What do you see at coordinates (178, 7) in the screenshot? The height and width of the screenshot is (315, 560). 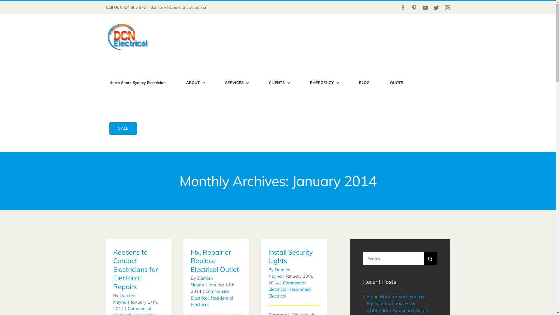 I see `damien@dcnelectrical.com.au` at bounding box center [178, 7].